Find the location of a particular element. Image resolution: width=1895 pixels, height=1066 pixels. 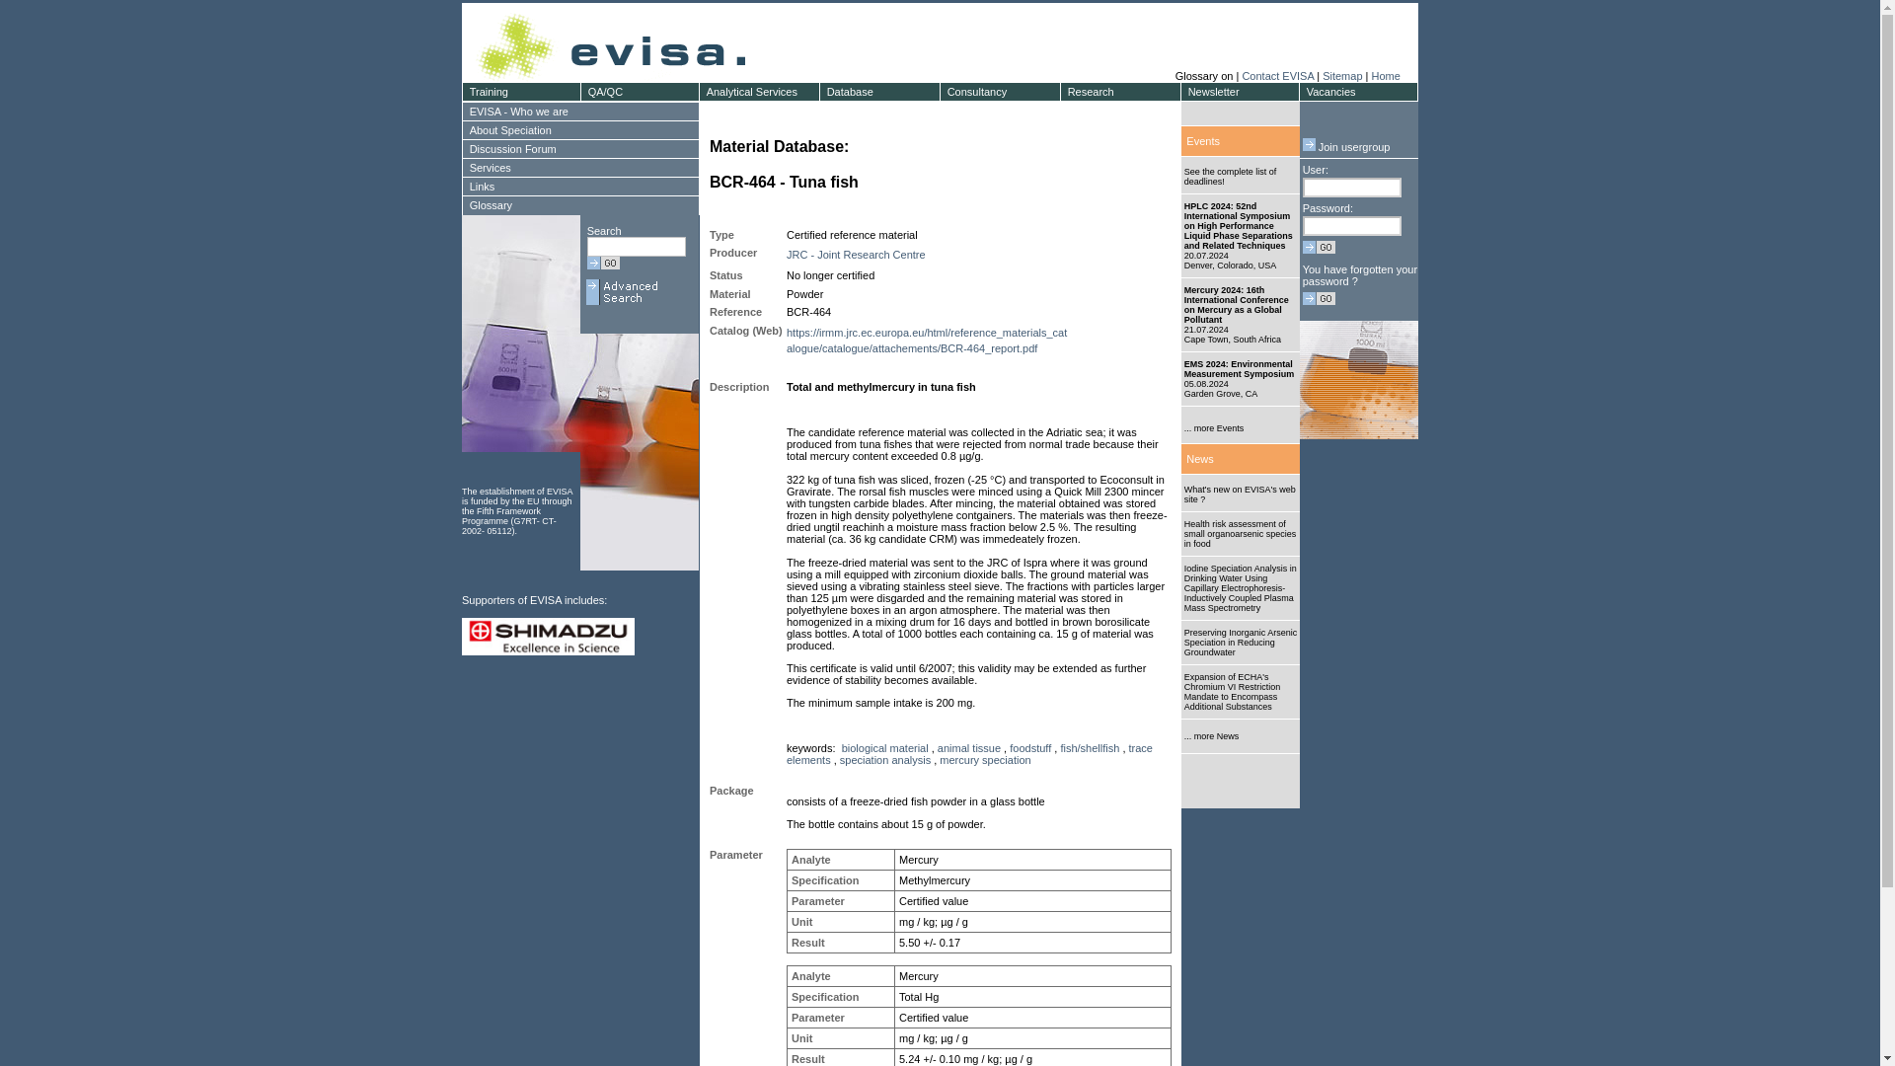

Sitemap is located at coordinates (1342, 76).